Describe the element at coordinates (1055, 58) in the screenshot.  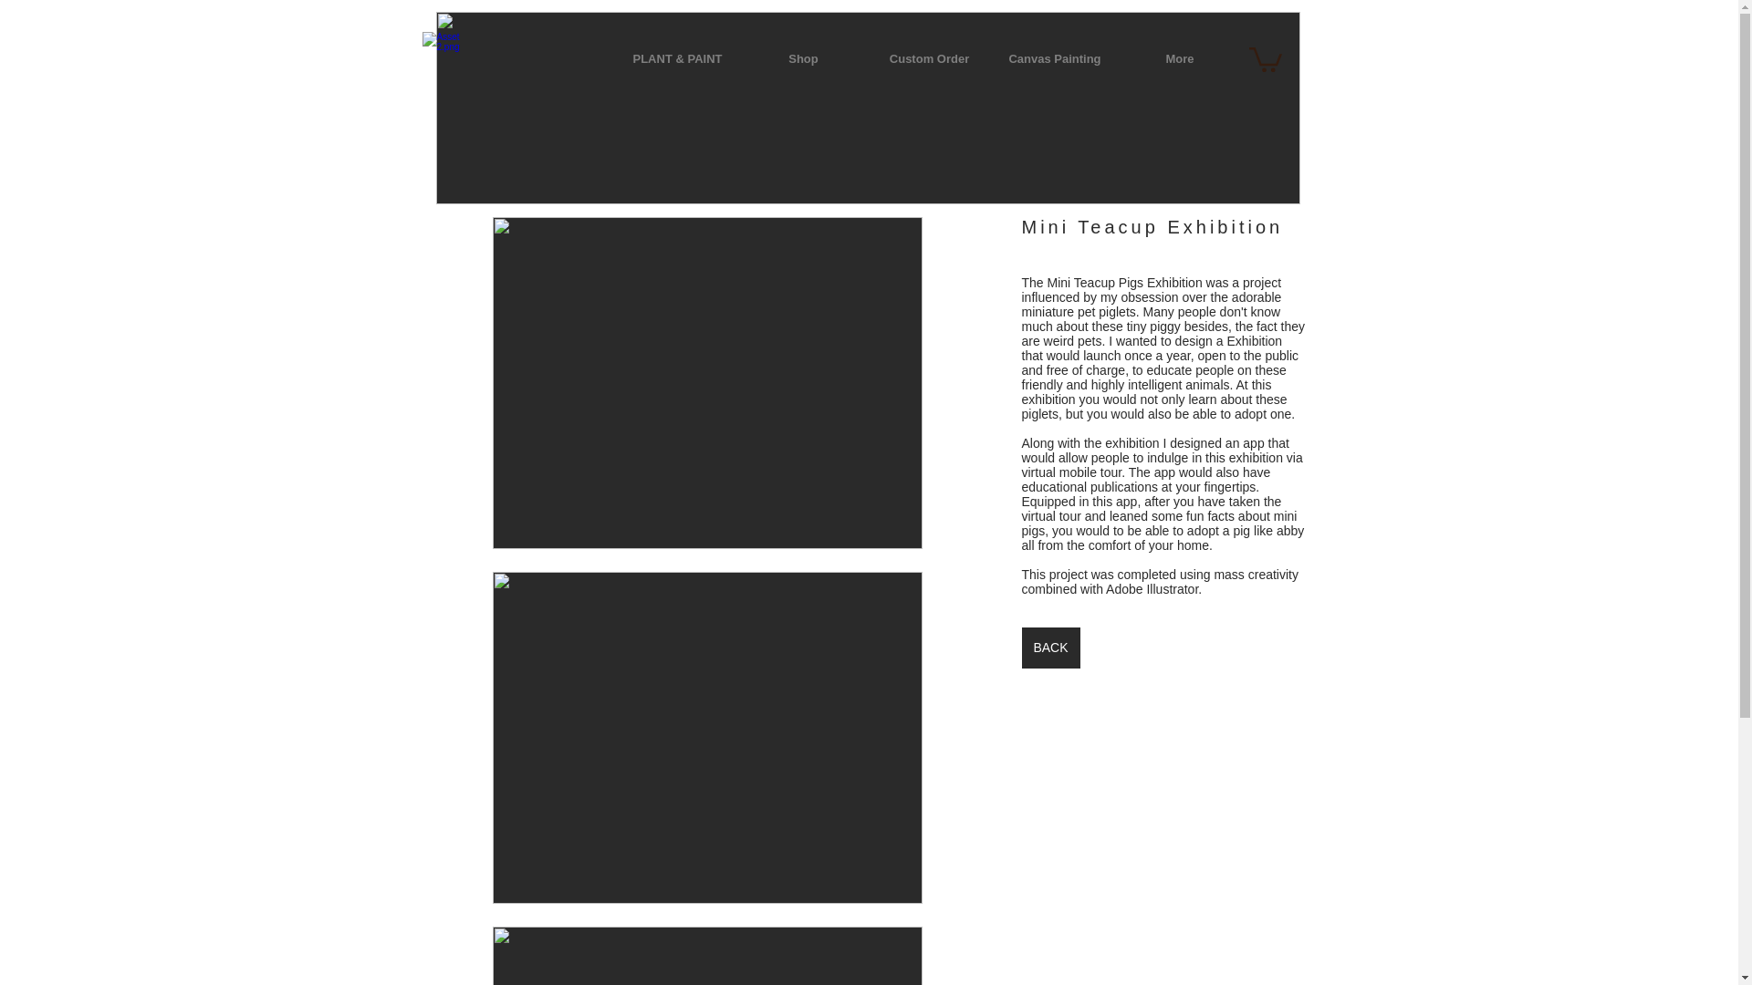
I see `Canvas Painting` at that location.